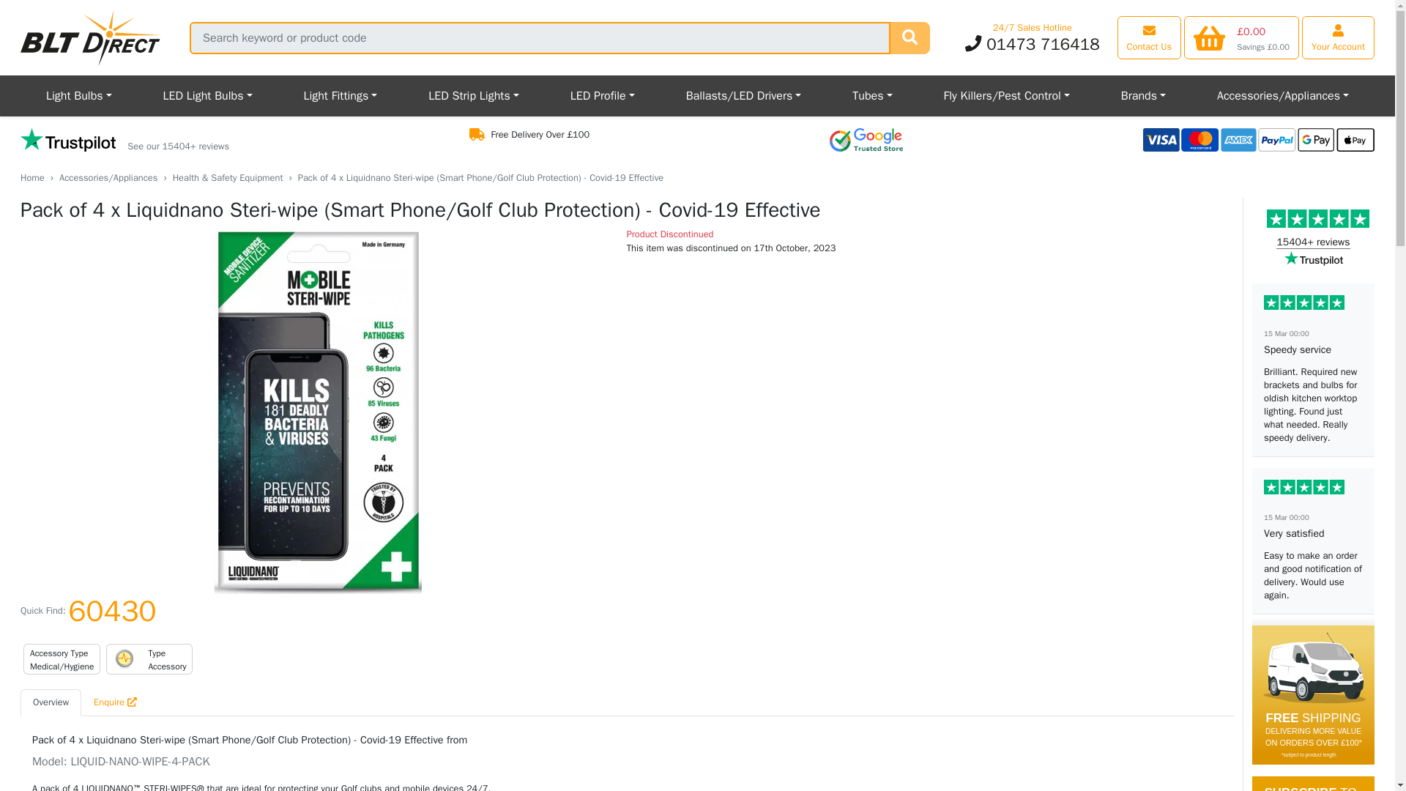  What do you see at coordinates (208, 96) in the screenshot?
I see `LED Light Bulbs` at bounding box center [208, 96].